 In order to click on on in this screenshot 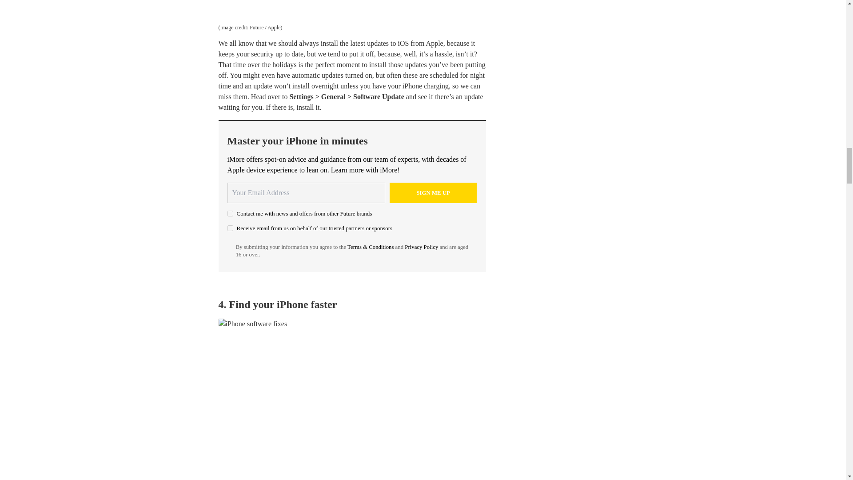, I will do `click(230, 213)`.